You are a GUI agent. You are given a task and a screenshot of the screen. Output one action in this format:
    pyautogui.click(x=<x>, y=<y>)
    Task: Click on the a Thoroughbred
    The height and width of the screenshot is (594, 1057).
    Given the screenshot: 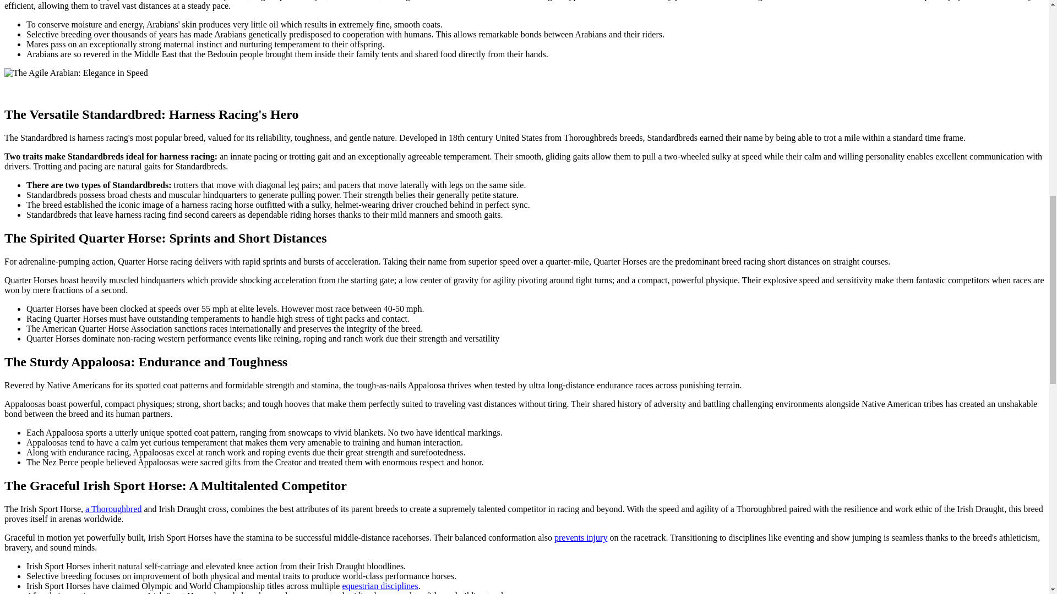 What is the action you would take?
    pyautogui.click(x=113, y=509)
    